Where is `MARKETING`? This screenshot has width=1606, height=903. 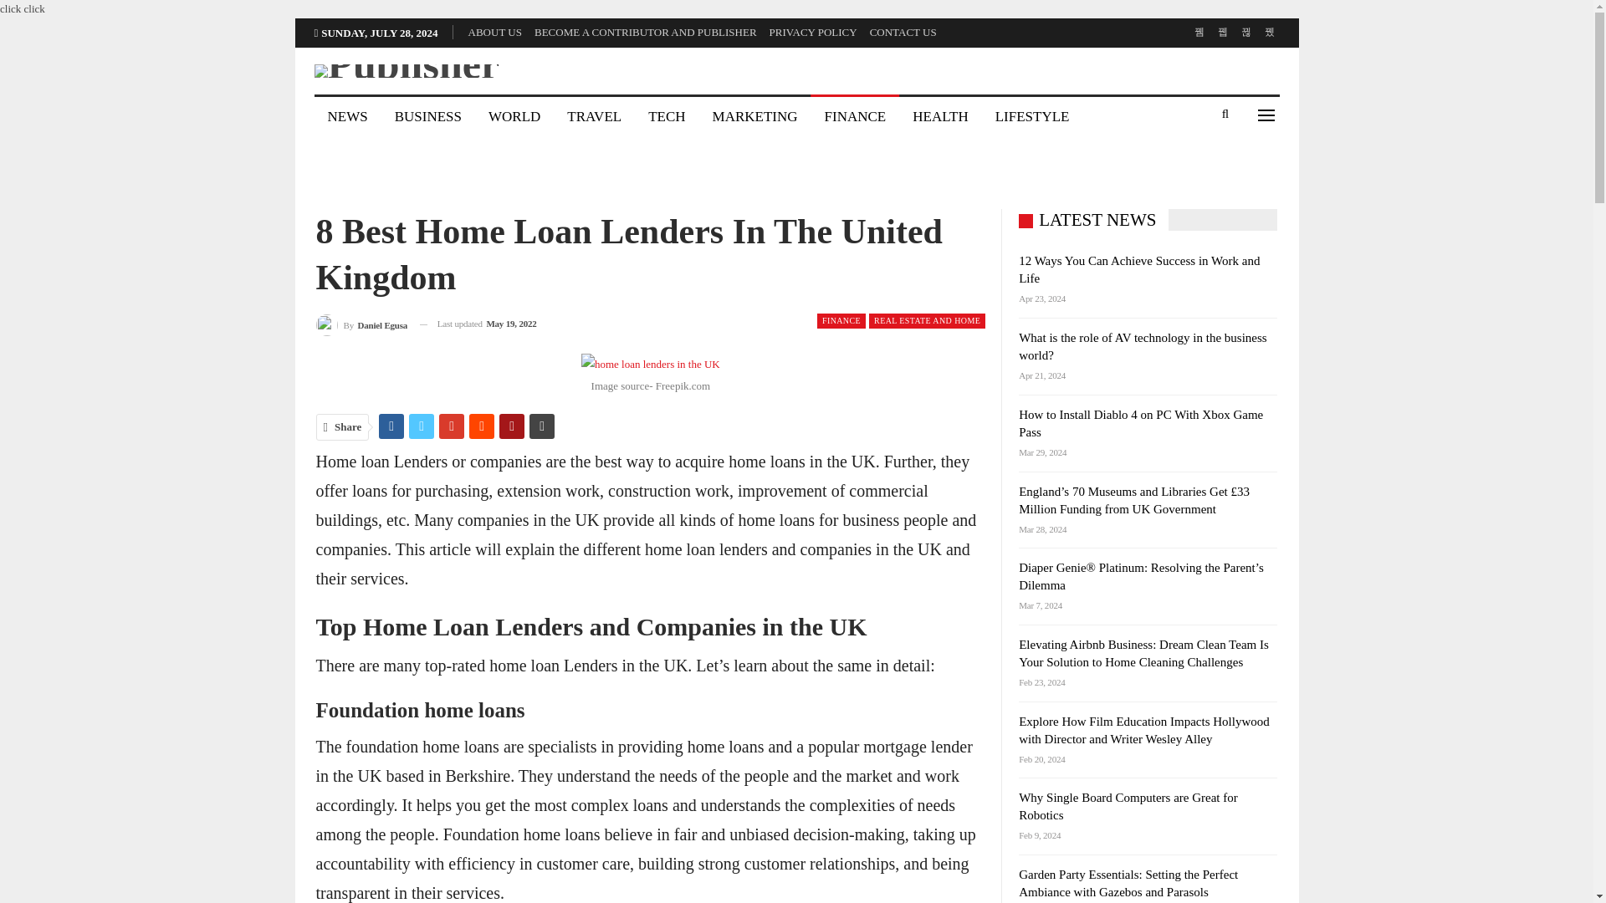
MARKETING is located at coordinates (754, 117).